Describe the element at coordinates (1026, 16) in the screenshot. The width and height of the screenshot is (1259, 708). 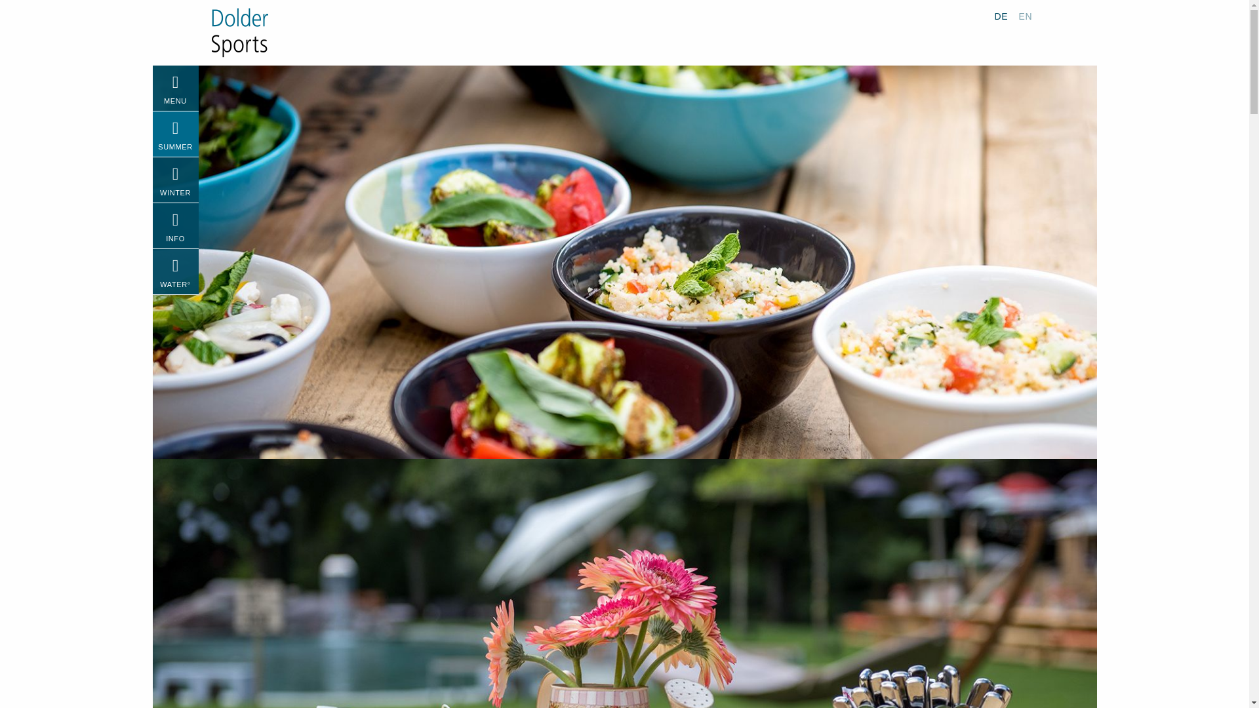
I see `EN` at that location.